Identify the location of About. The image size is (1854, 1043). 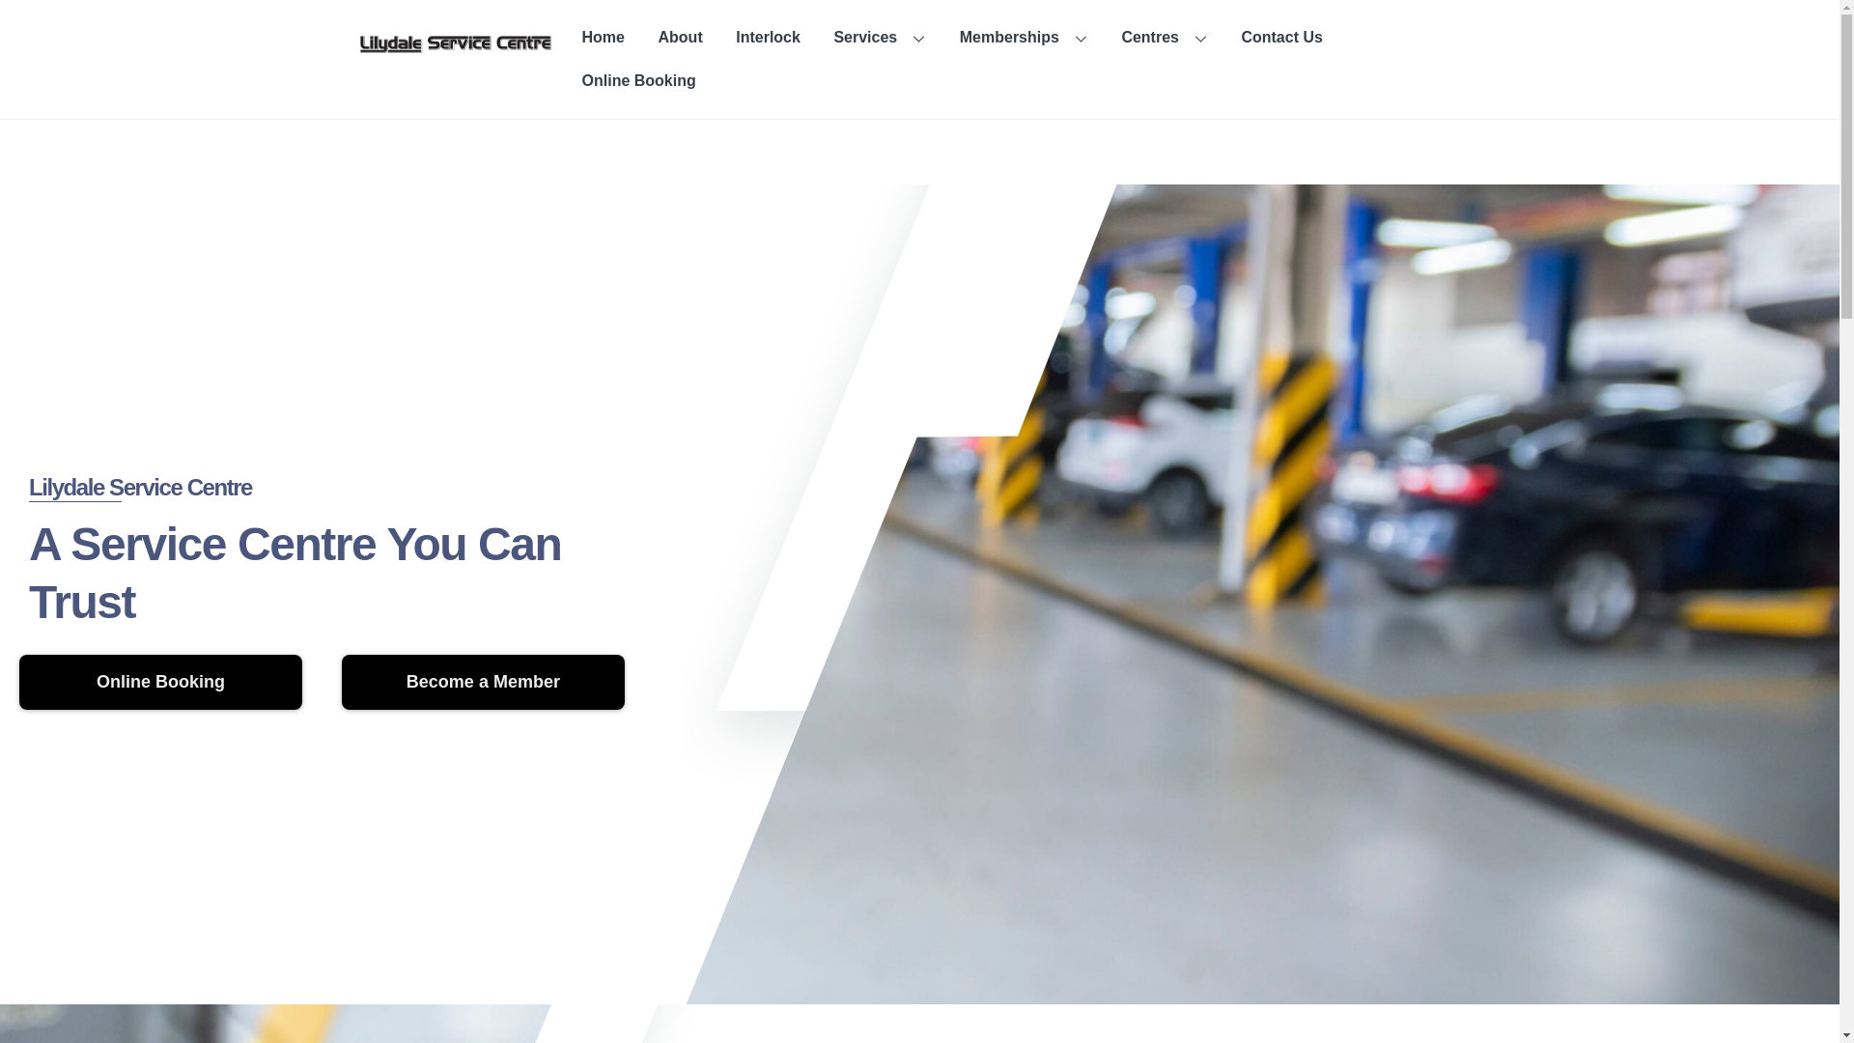
(680, 38).